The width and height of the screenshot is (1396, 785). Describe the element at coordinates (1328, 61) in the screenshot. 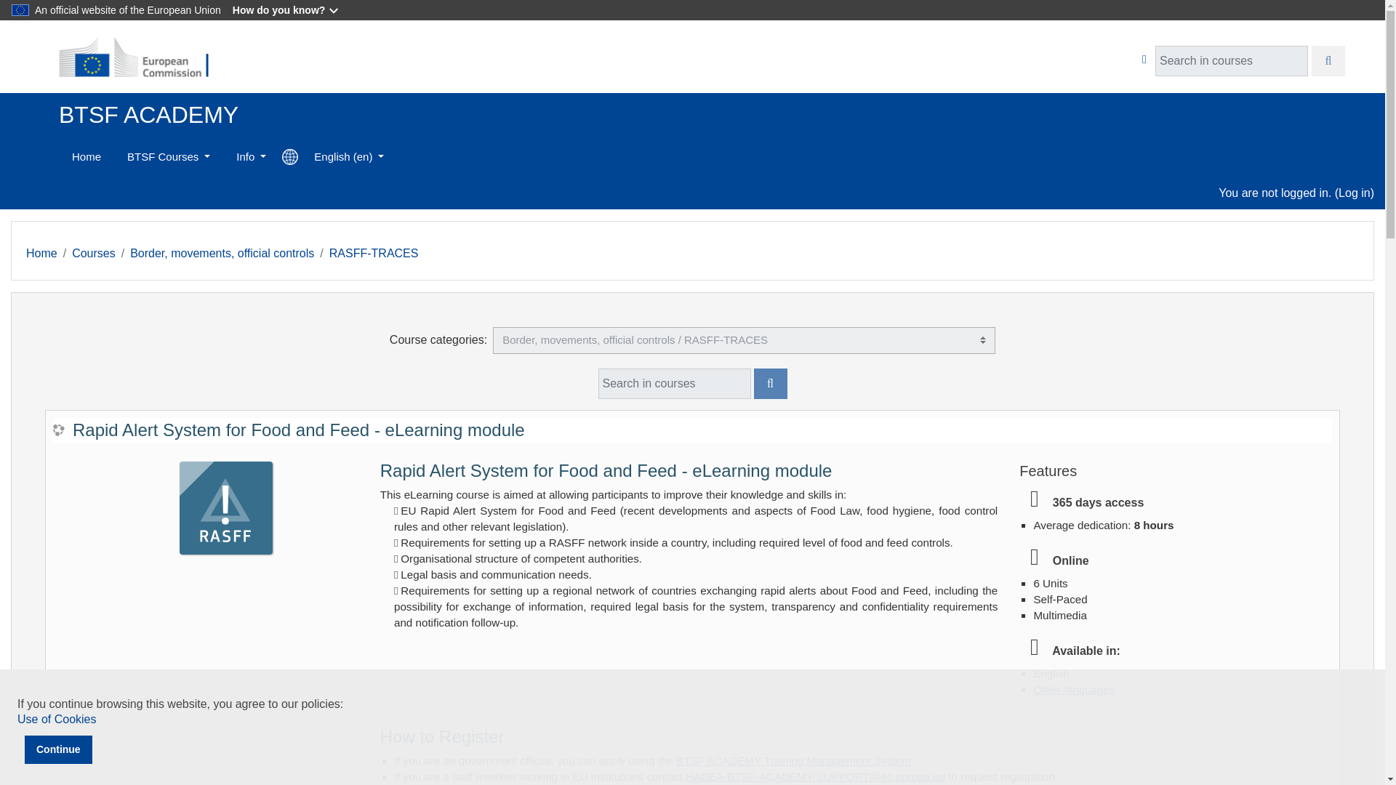

I see `Search in courses` at that location.